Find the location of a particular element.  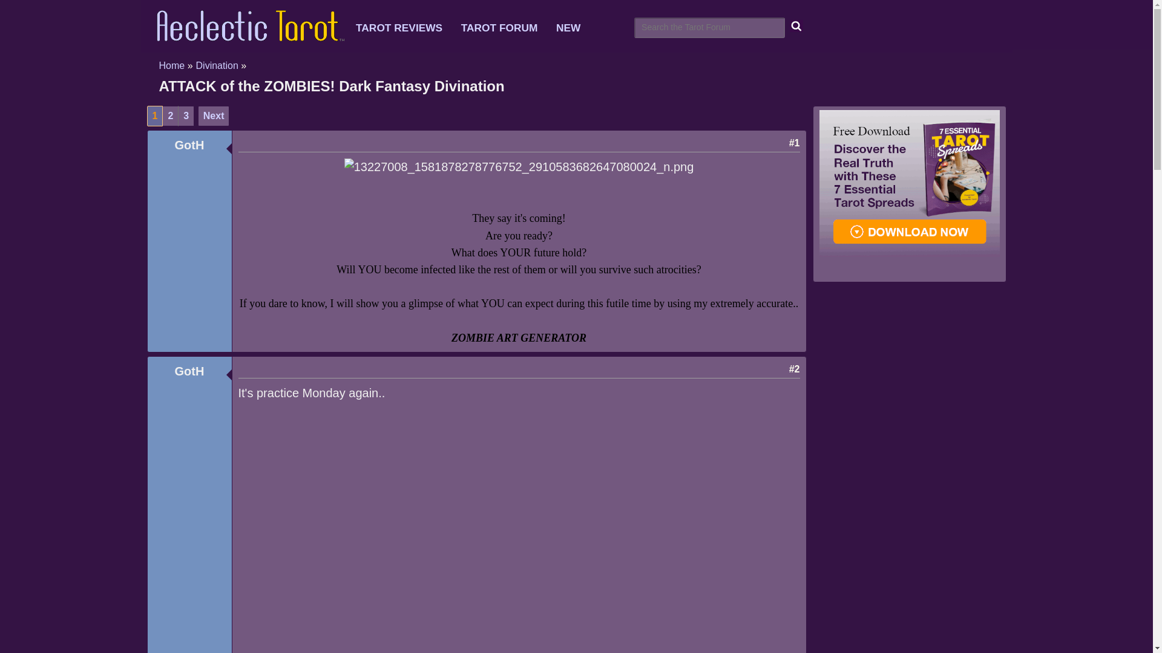

Home is located at coordinates (171, 65).